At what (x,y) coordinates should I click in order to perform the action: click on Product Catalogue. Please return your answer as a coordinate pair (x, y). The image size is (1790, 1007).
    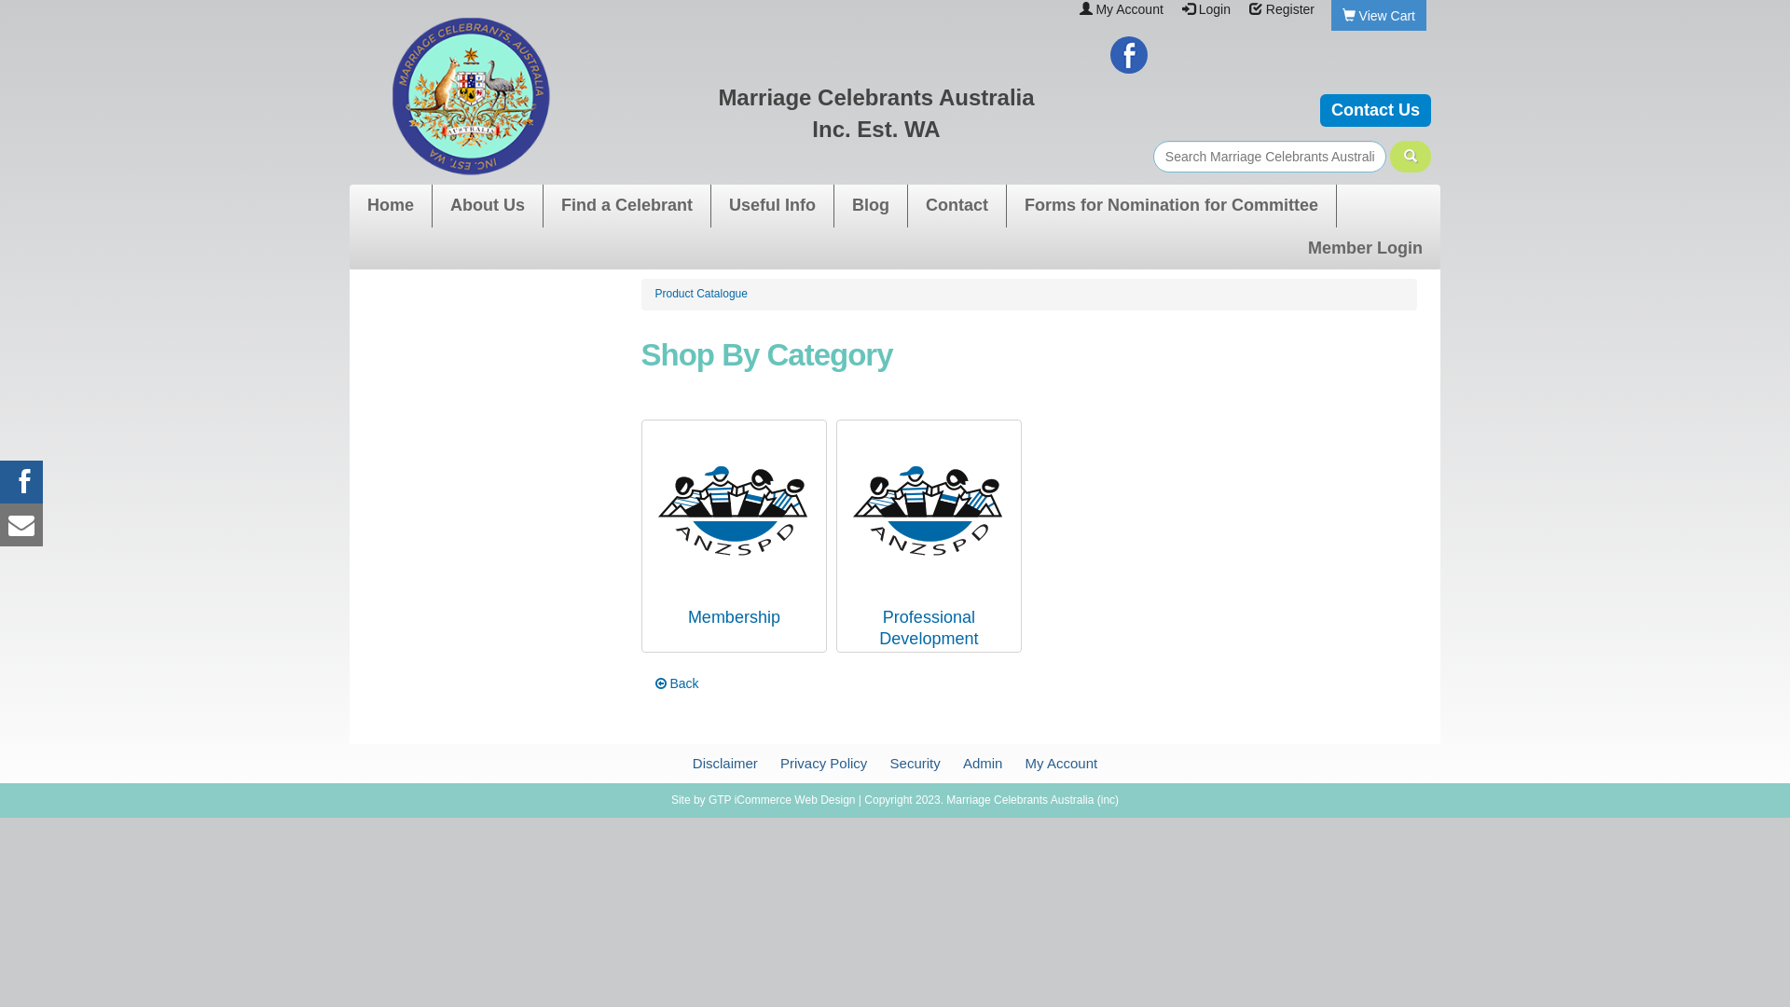
    Looking at the image, I should click on (701, 294).